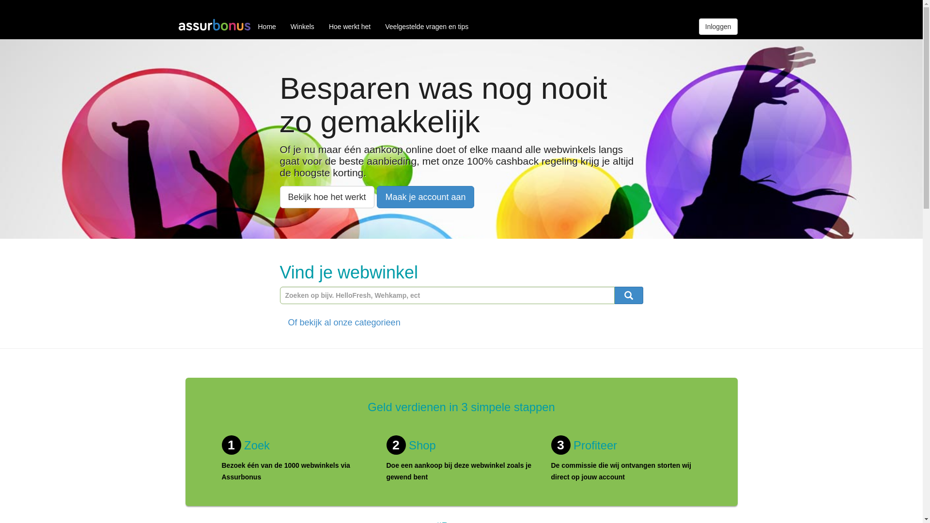 This screenshot has width=930, height=523. What do you see at coordinates (344, 323) in the screenshot?
I see `Of bekijk al onze categorieen` at bounding box center [344, 323].